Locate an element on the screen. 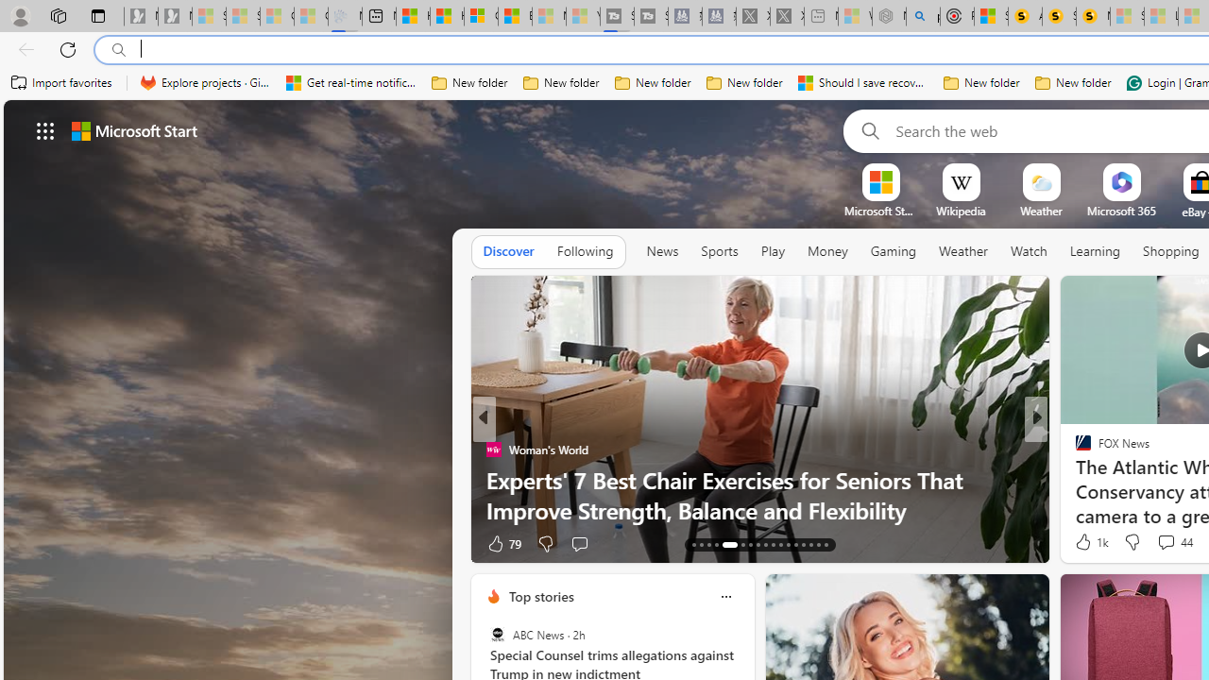 The width and height of the screenshot is (1209, 680). Wildlife - MSN - Sleeping is located at coordinates (855, 17).